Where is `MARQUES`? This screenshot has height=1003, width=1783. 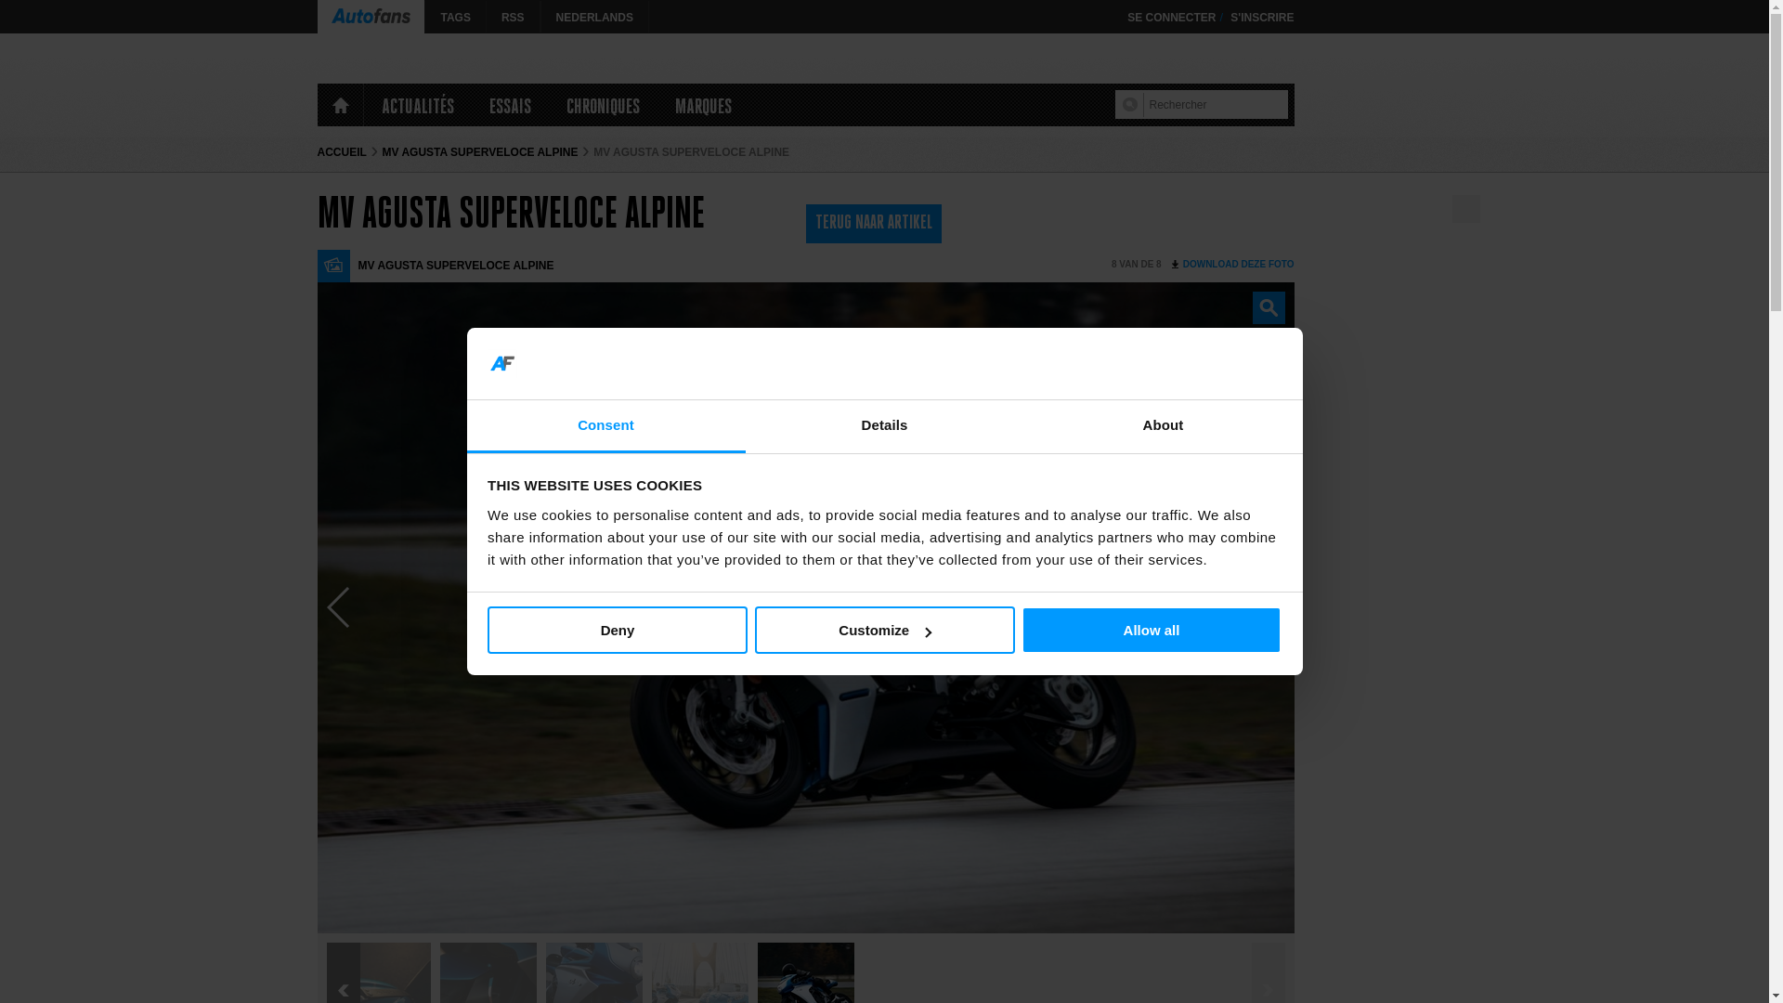
MARQUES is located at coordinates (704, 105).